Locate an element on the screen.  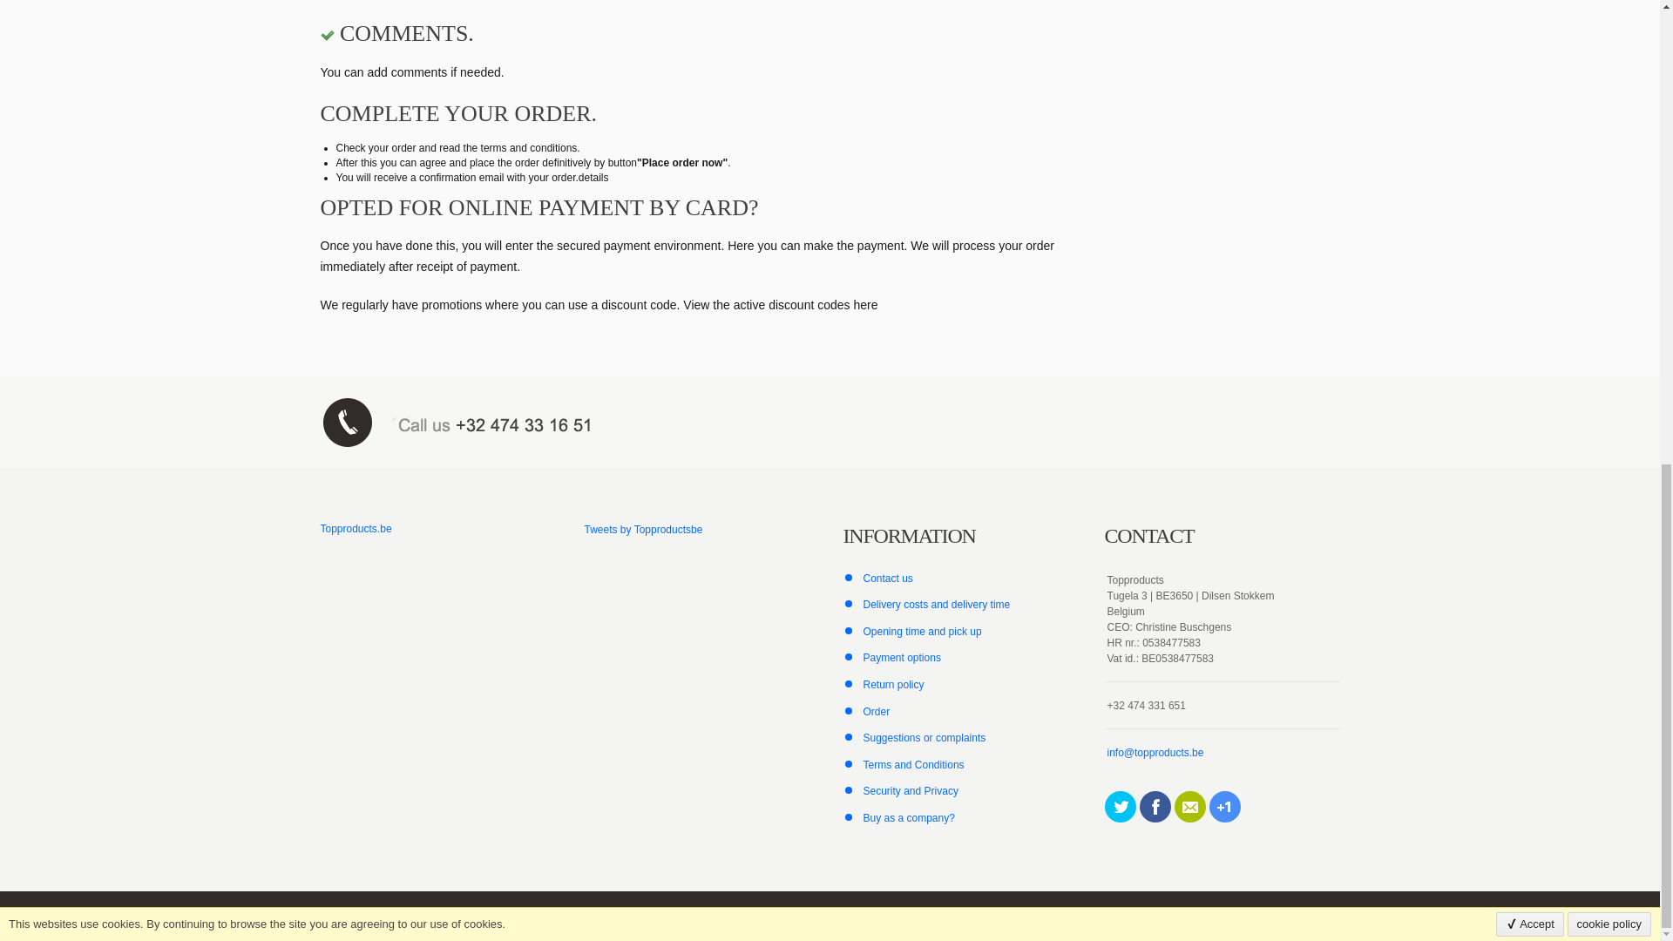
privacy- policy is located at coordinates (910, 790).